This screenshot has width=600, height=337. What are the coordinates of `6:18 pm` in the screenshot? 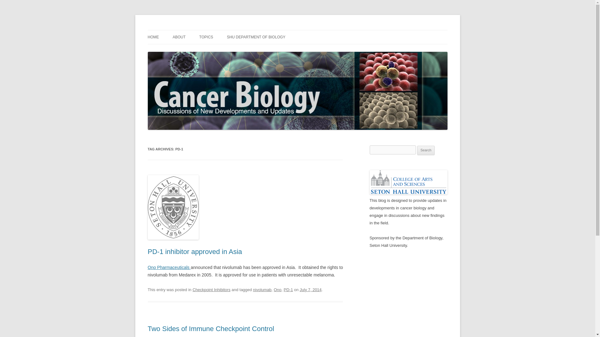 It's located at (311, 290).